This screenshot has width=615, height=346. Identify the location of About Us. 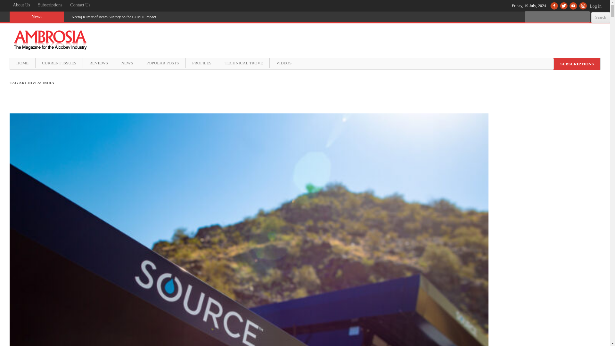
(21, 5).